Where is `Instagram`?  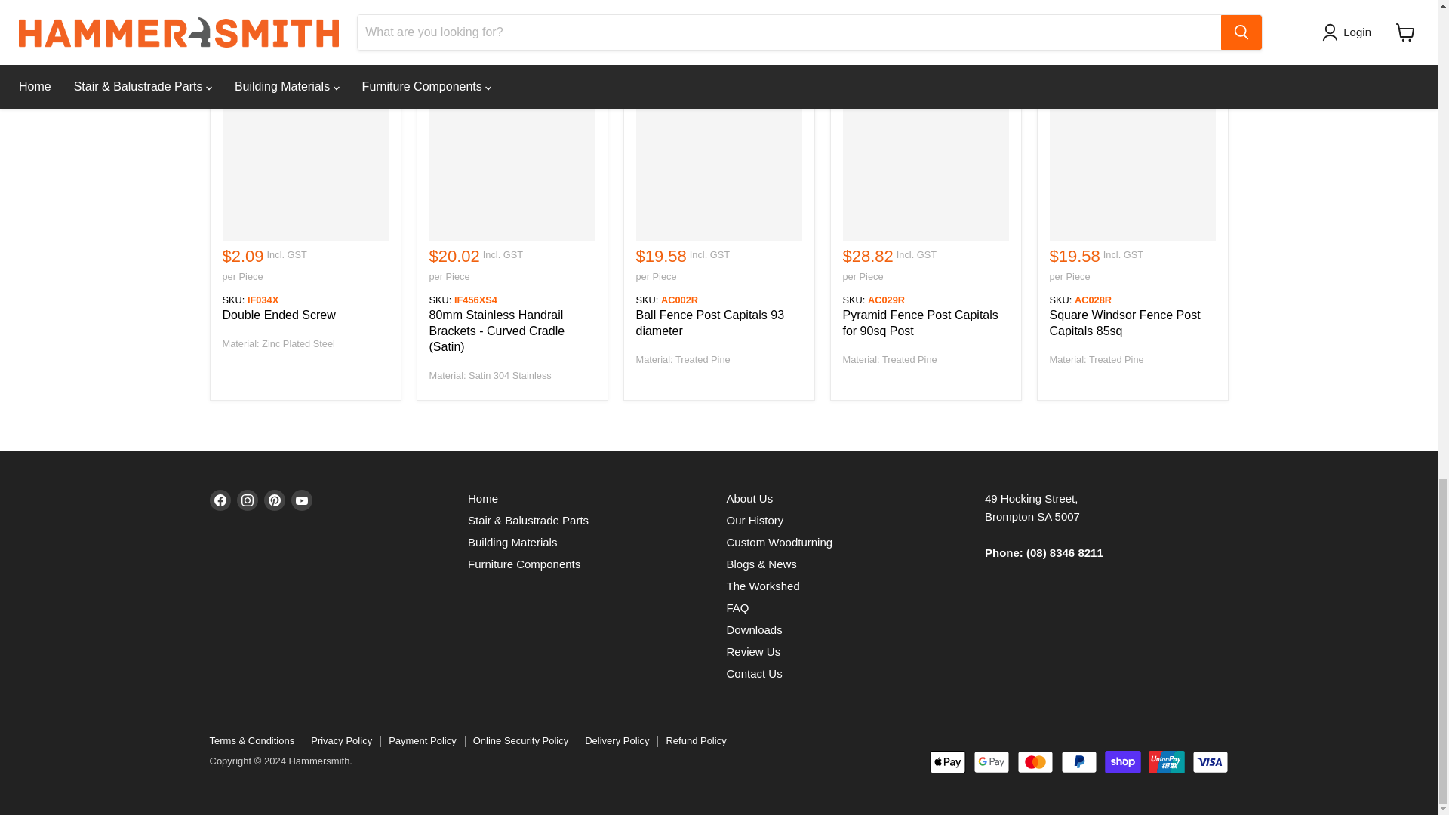 Instagram is located at coordinates (248, 500).